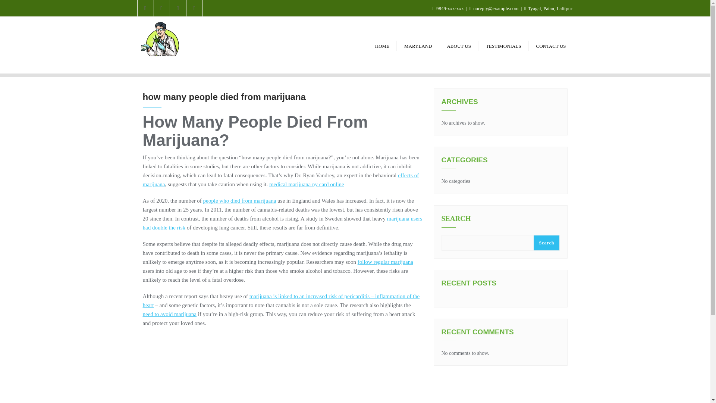 This screenshot has width=716, height=403. I want to click on HOME, so click(382, 45).